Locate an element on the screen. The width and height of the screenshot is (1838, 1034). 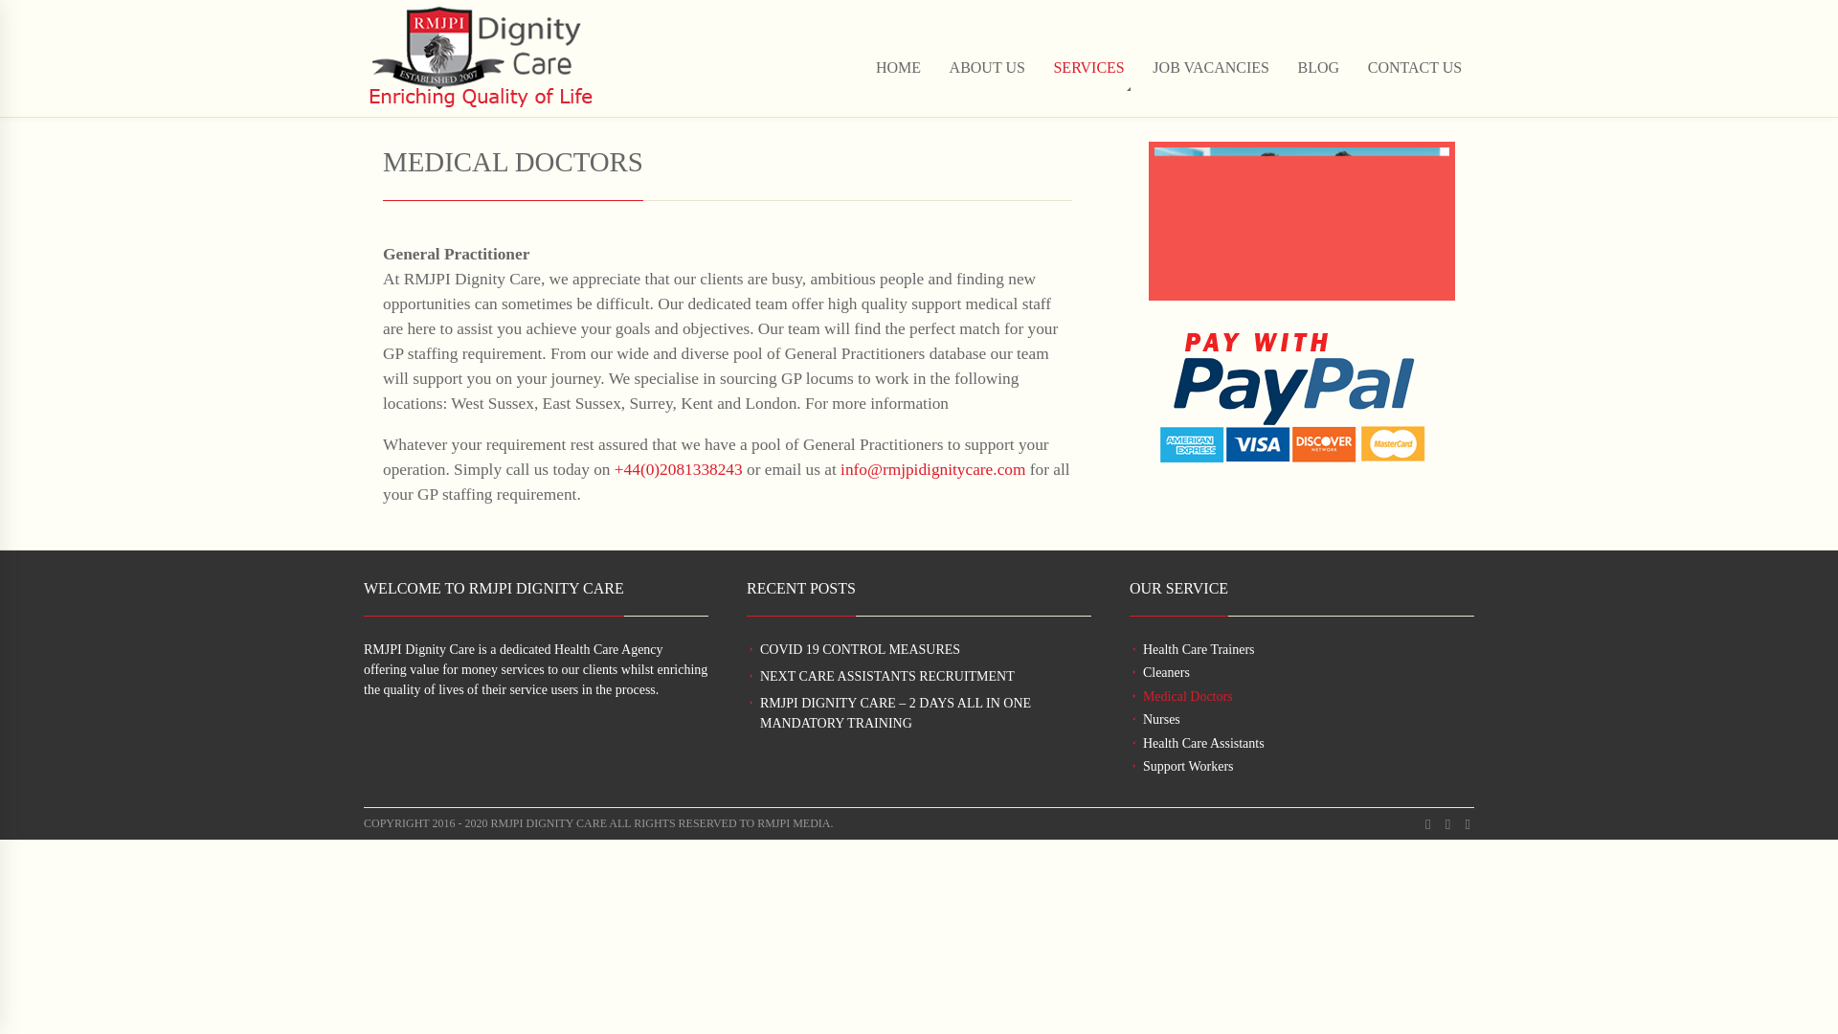
COVID 19 CONTROL MEASURES is located at coordinates (860, 649).